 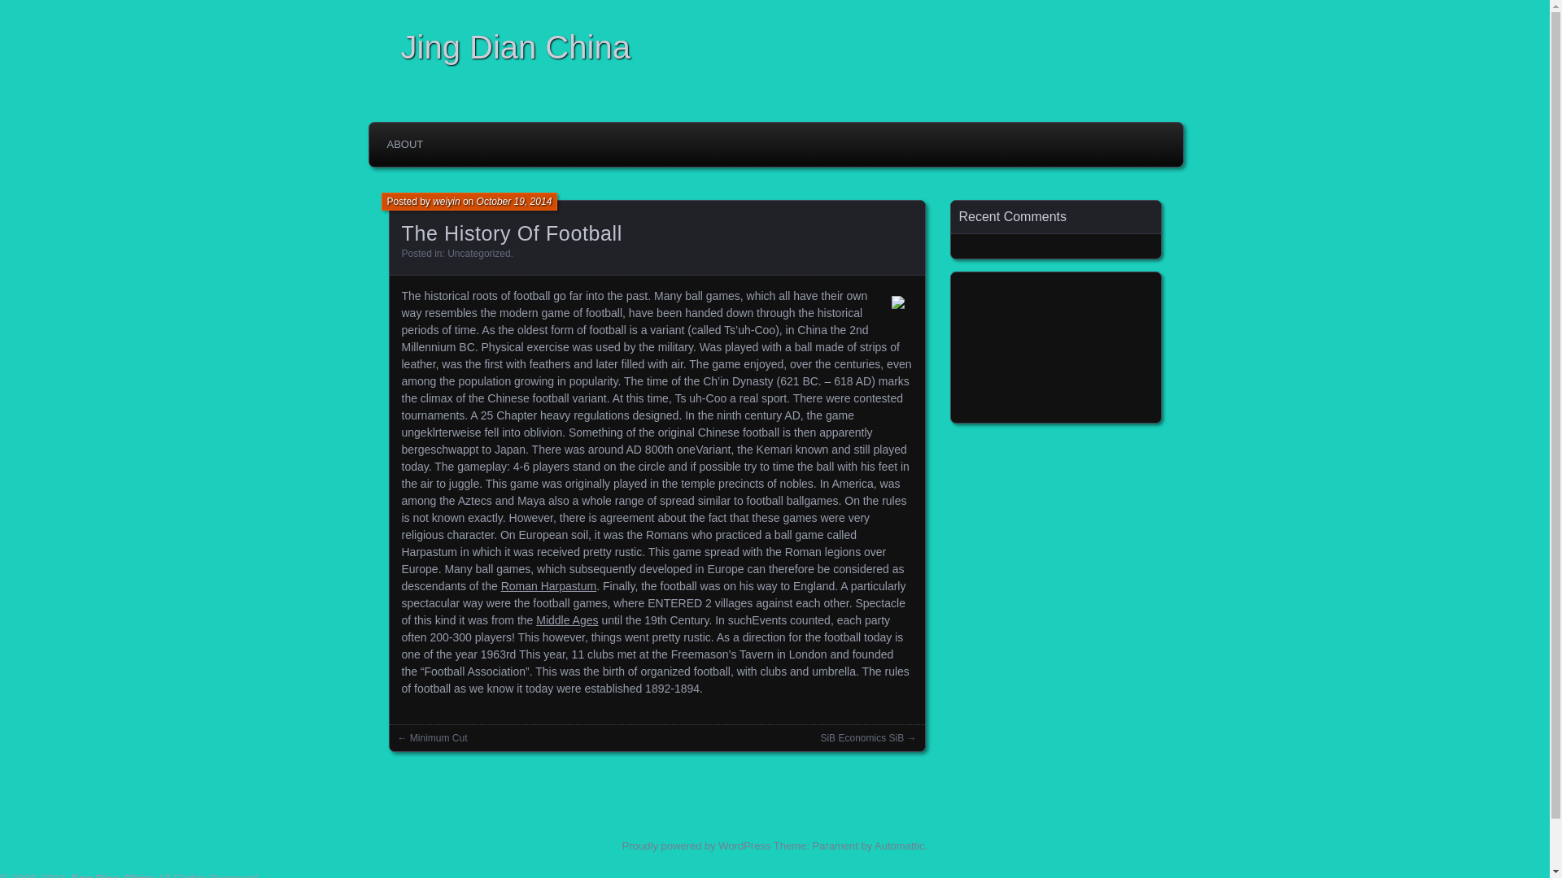 I want to click on Roman Harpastum, so click(x=548, y=585).